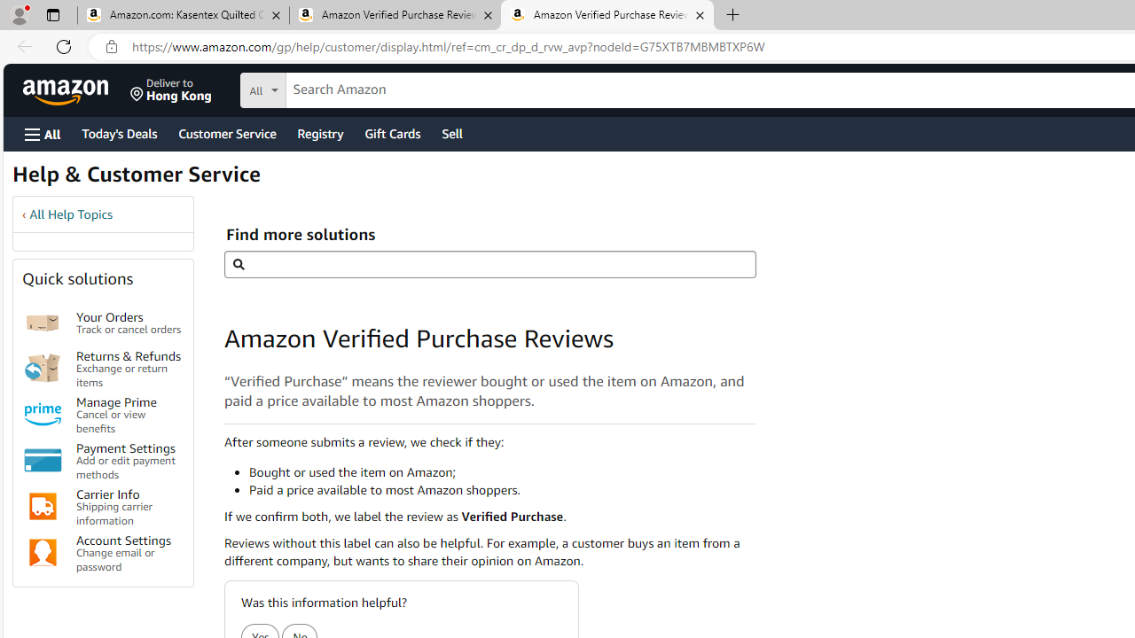 The width and height of the screenshot is (1135, 638). I want to click on Sell, so click(452, 133).